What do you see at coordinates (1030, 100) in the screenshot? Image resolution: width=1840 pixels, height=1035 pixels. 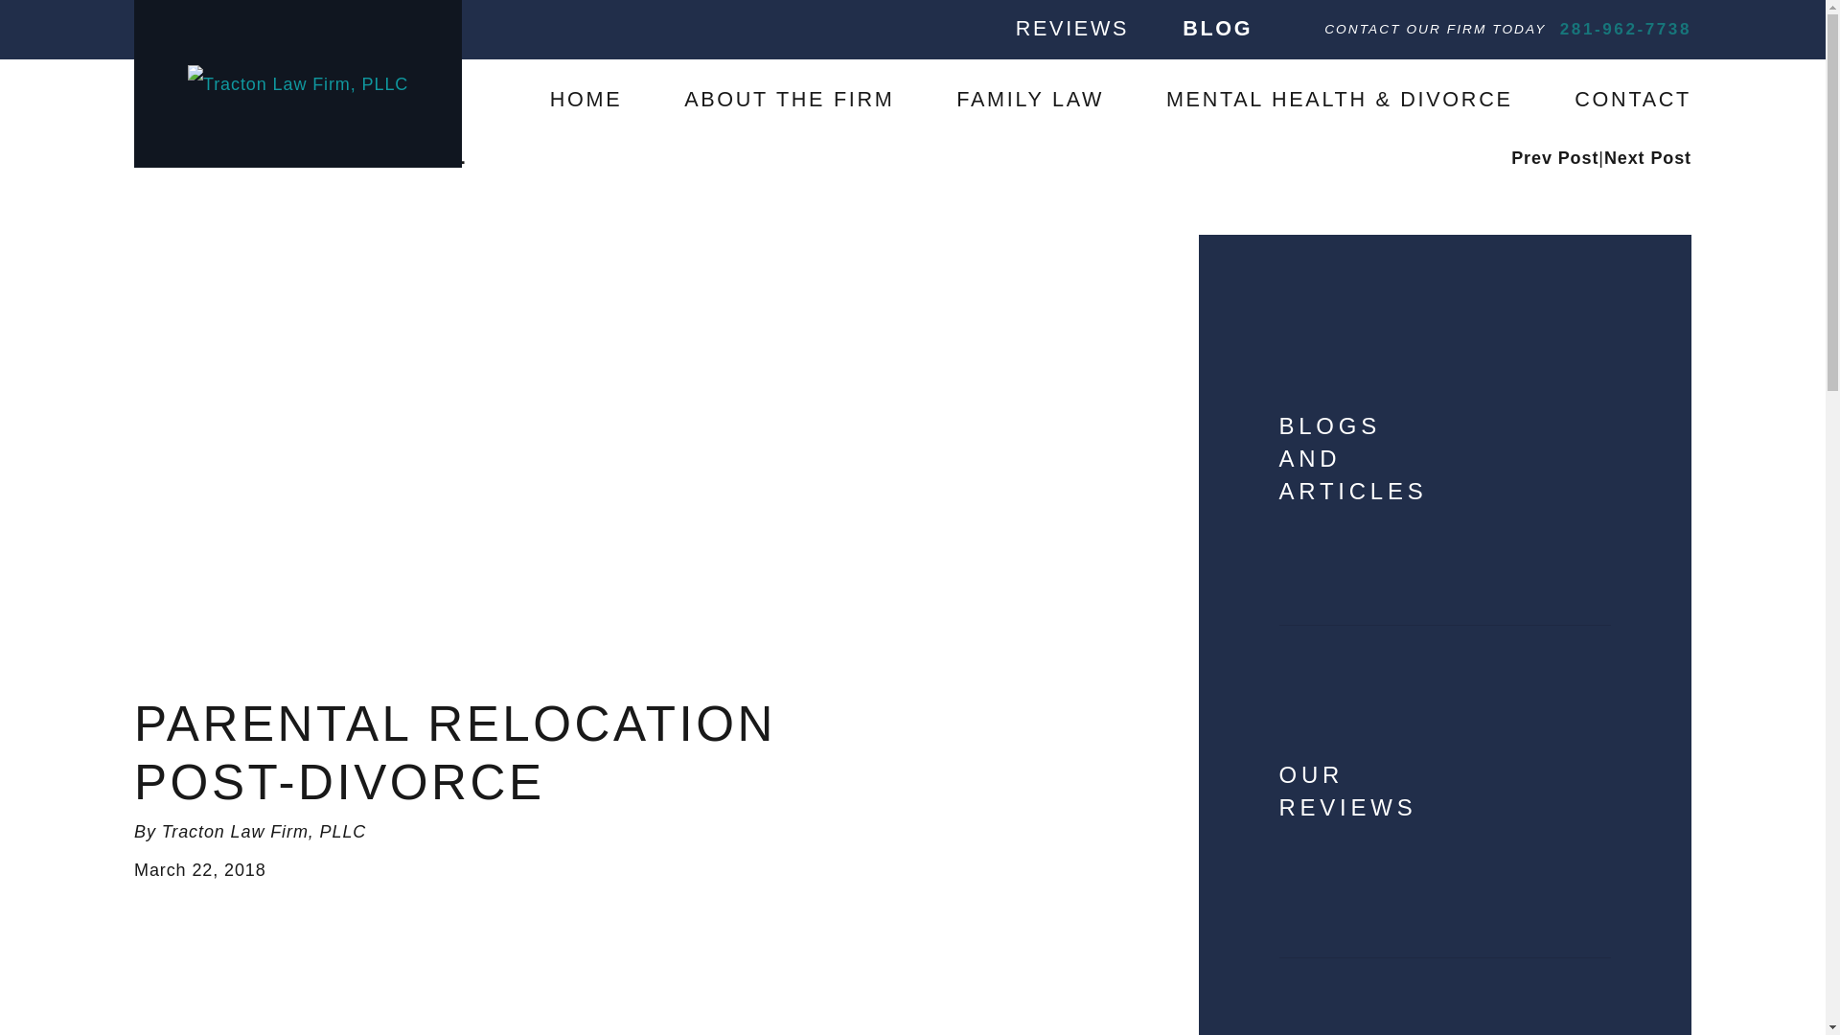 I see `FAMILY LAW` at bounding box center [1030, 100].